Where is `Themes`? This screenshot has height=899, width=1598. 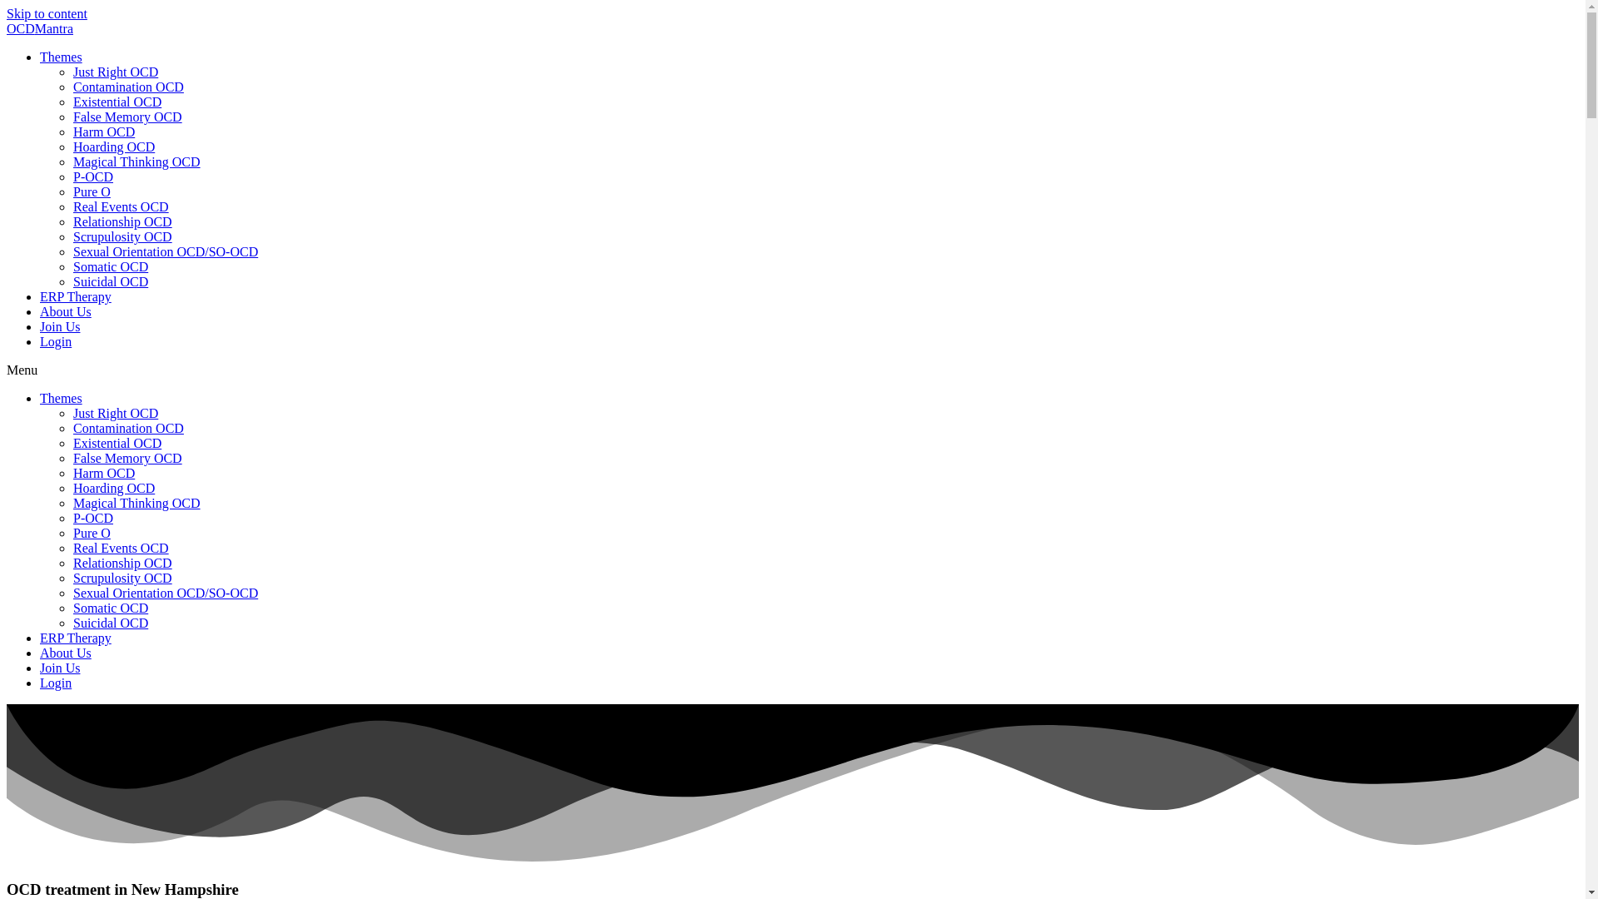
Themes is located at coordinates (62, 57).